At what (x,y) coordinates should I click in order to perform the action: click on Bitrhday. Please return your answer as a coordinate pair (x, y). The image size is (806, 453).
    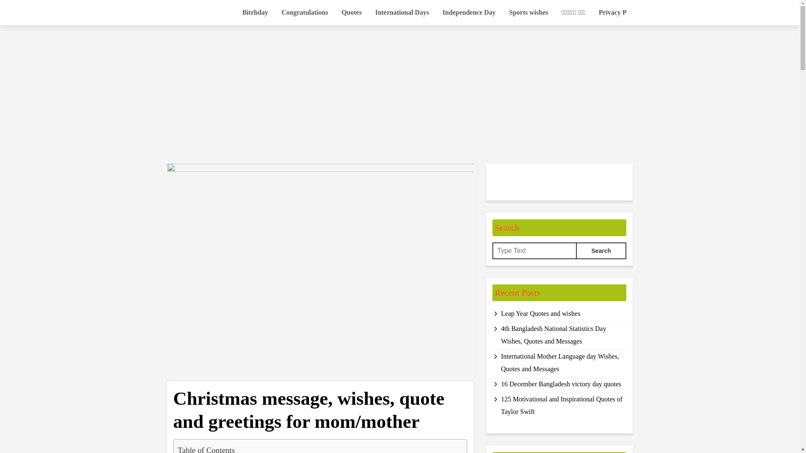
    Looking at the image, I should click on (255, 13).